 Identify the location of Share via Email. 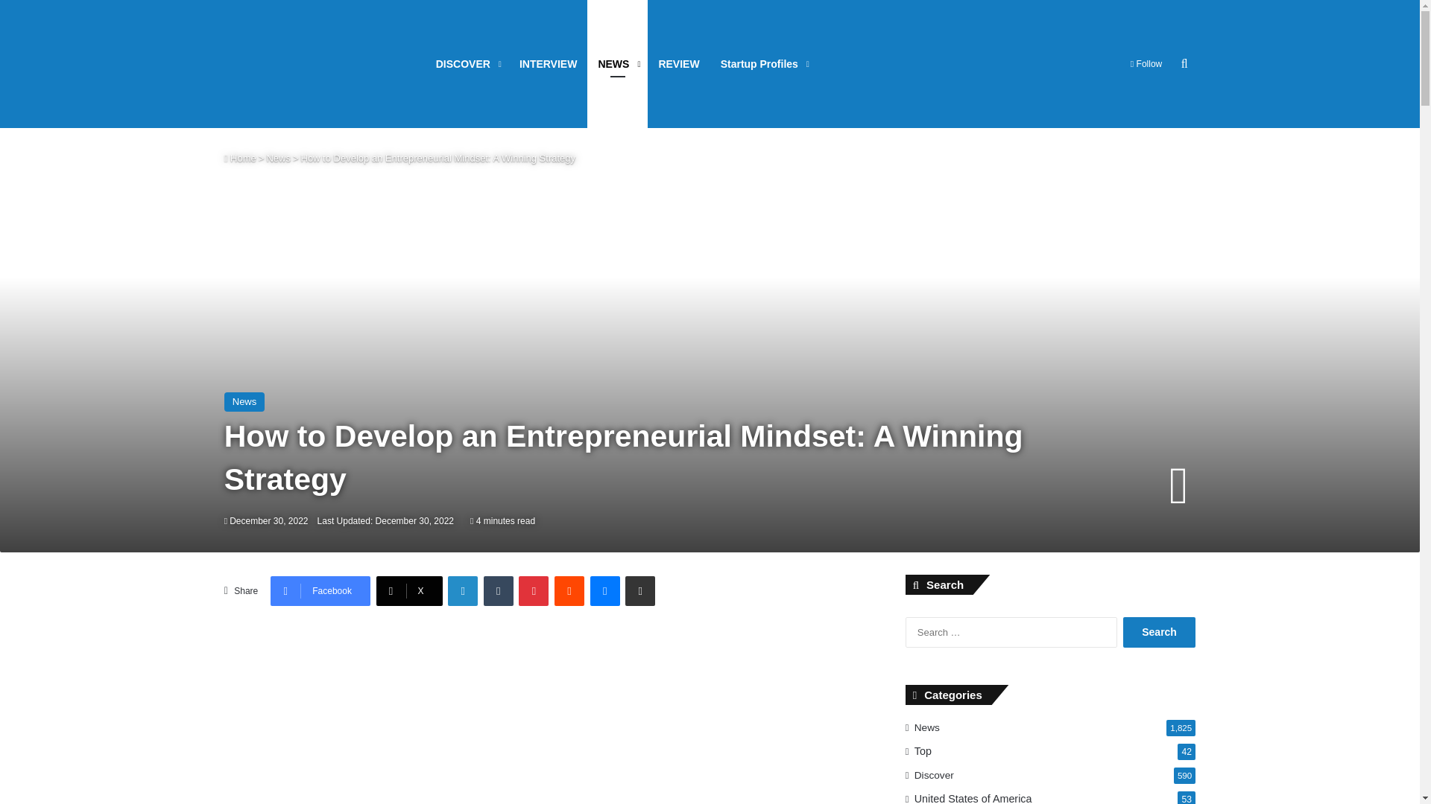
(640, 591).